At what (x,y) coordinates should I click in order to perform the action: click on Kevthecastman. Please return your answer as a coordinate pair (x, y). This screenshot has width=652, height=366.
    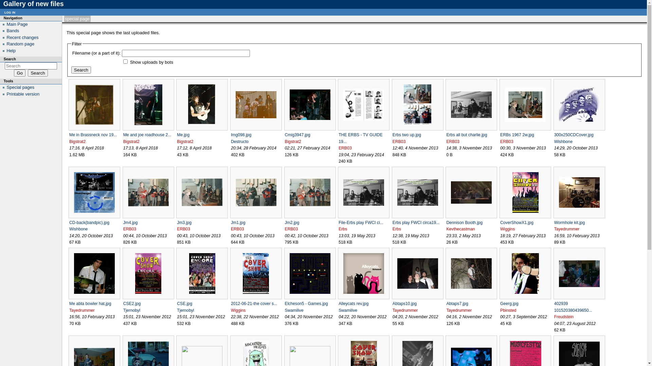
    Looking at the image, I should click on (460, 229).